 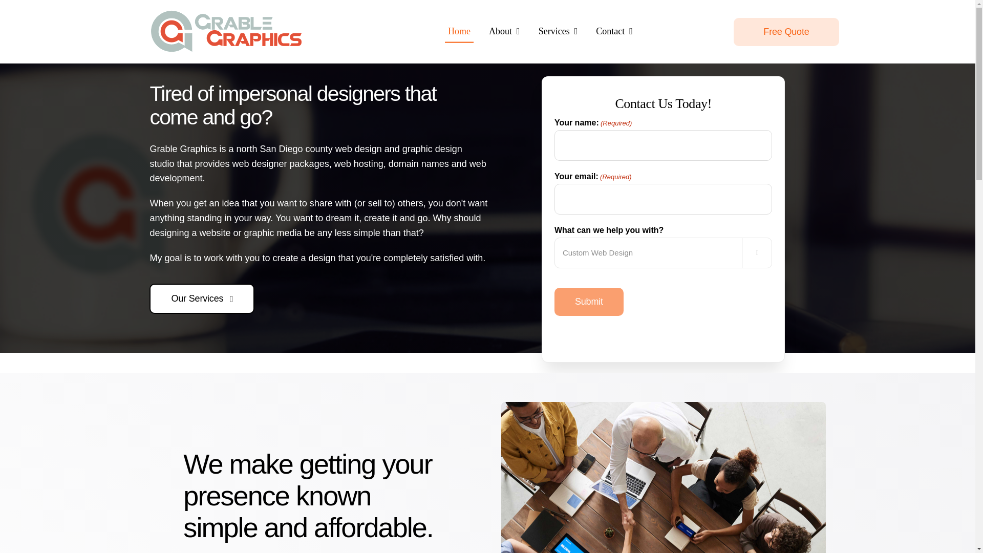 I want to click on Our Services, so click(x=202, y=299).